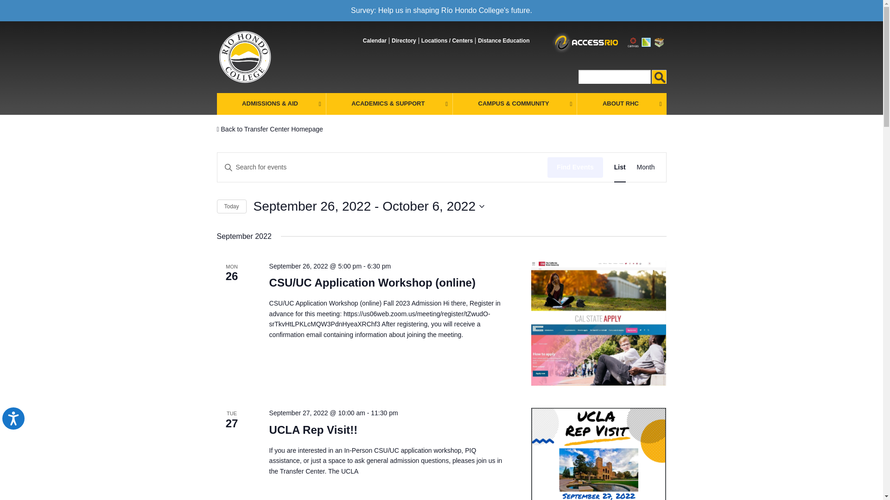 The width and height of the screenshot is (890, 500). I want to click on AccessRio Login, so click(584, 43).